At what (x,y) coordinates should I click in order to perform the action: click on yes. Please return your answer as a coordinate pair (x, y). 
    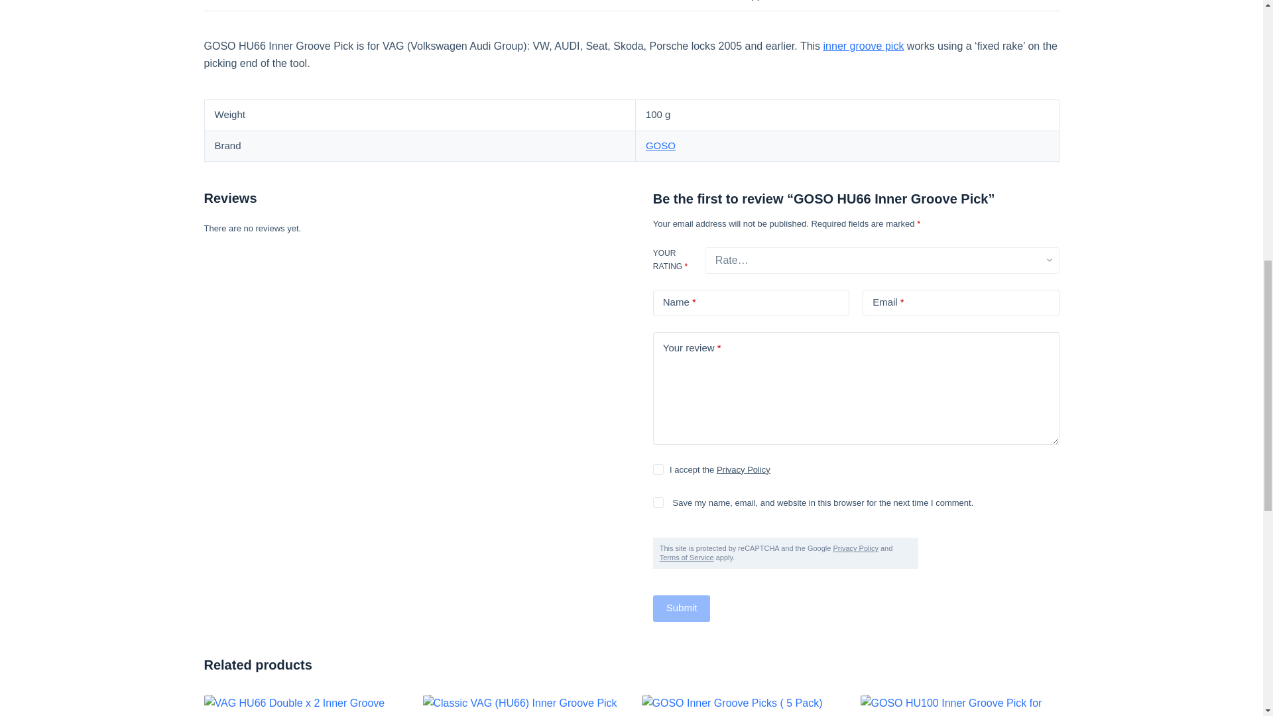
    Looking at the image, I should click on (658, 502).